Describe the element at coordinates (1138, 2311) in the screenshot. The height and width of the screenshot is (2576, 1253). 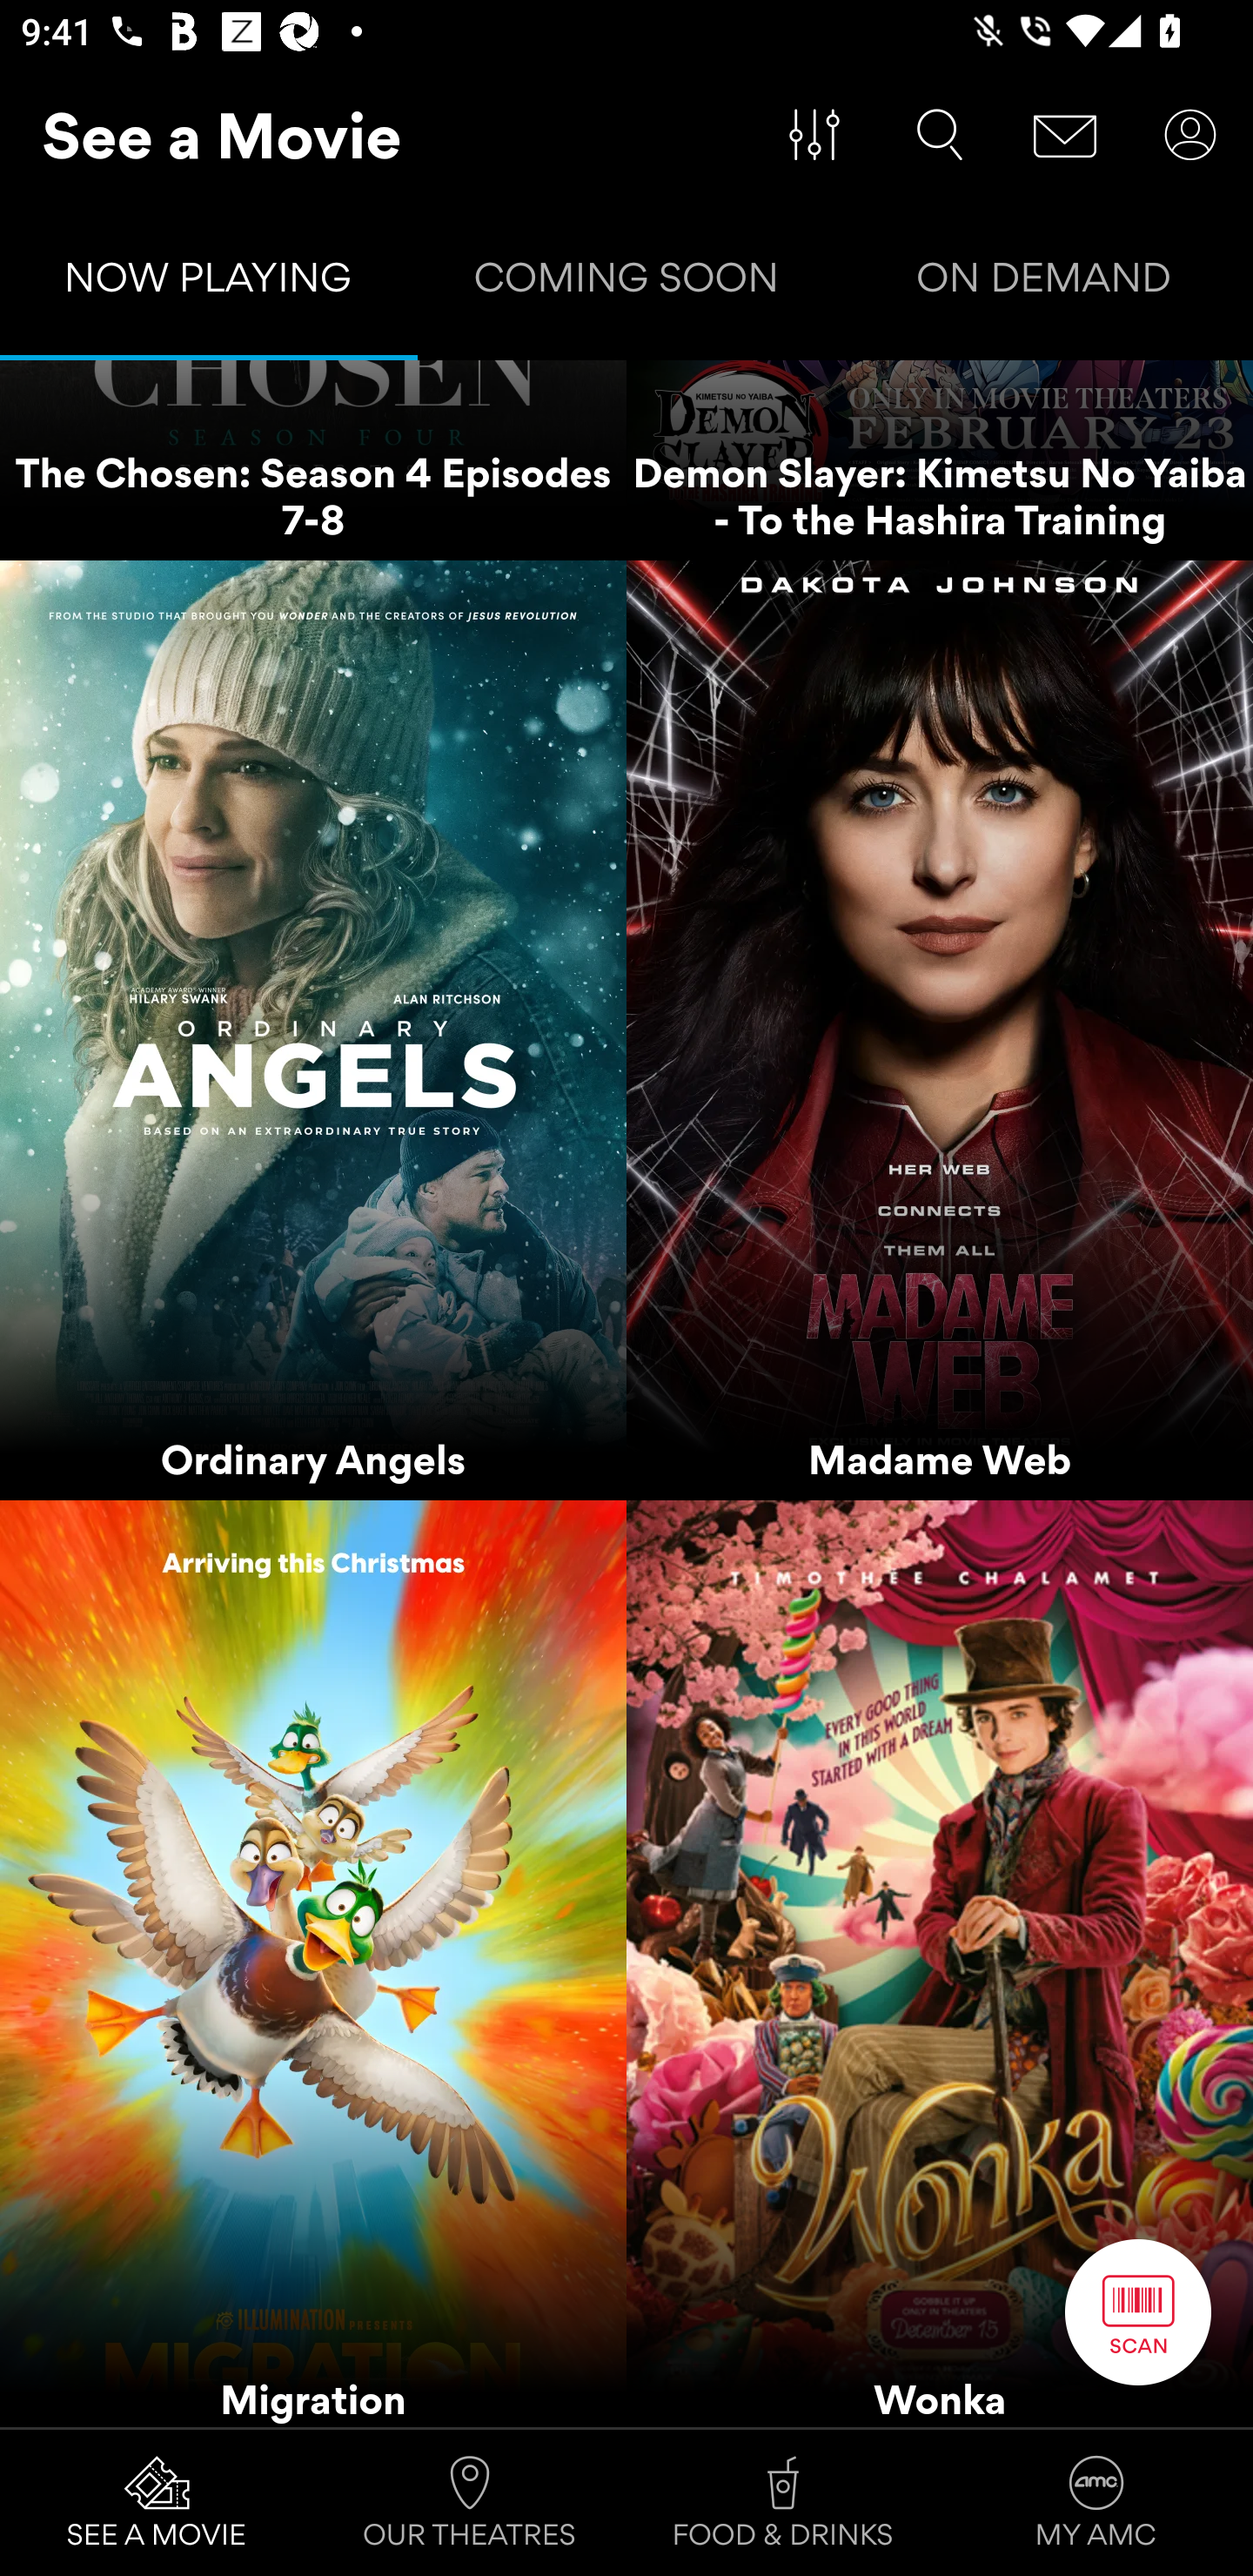
I see `Scan Button` at that location.